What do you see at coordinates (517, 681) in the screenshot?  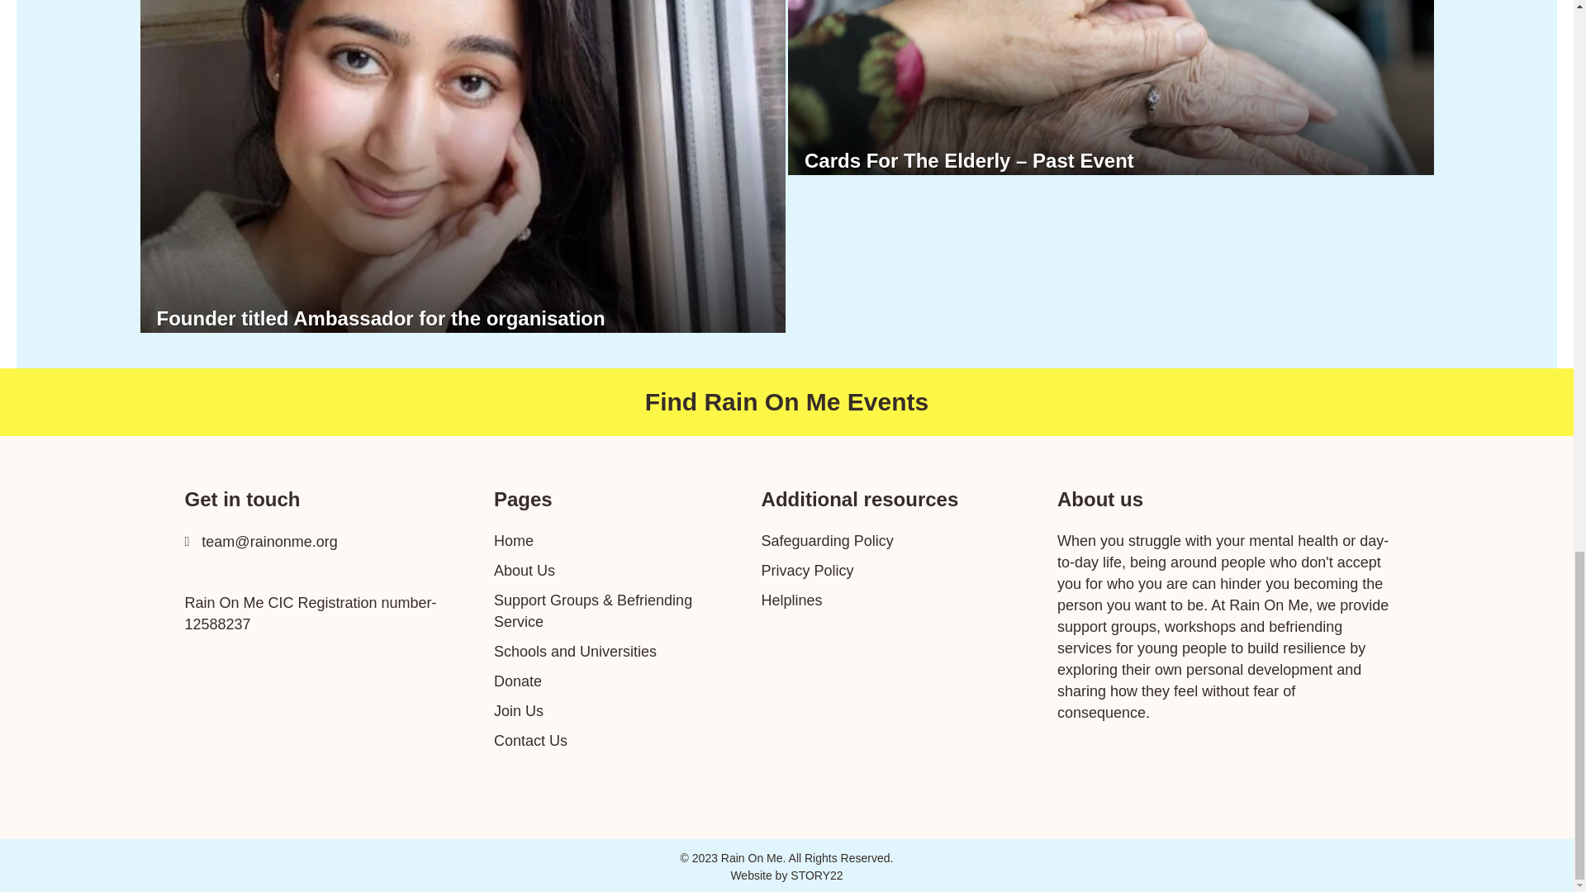 I see `Donate` at bounding box center [517, 681].